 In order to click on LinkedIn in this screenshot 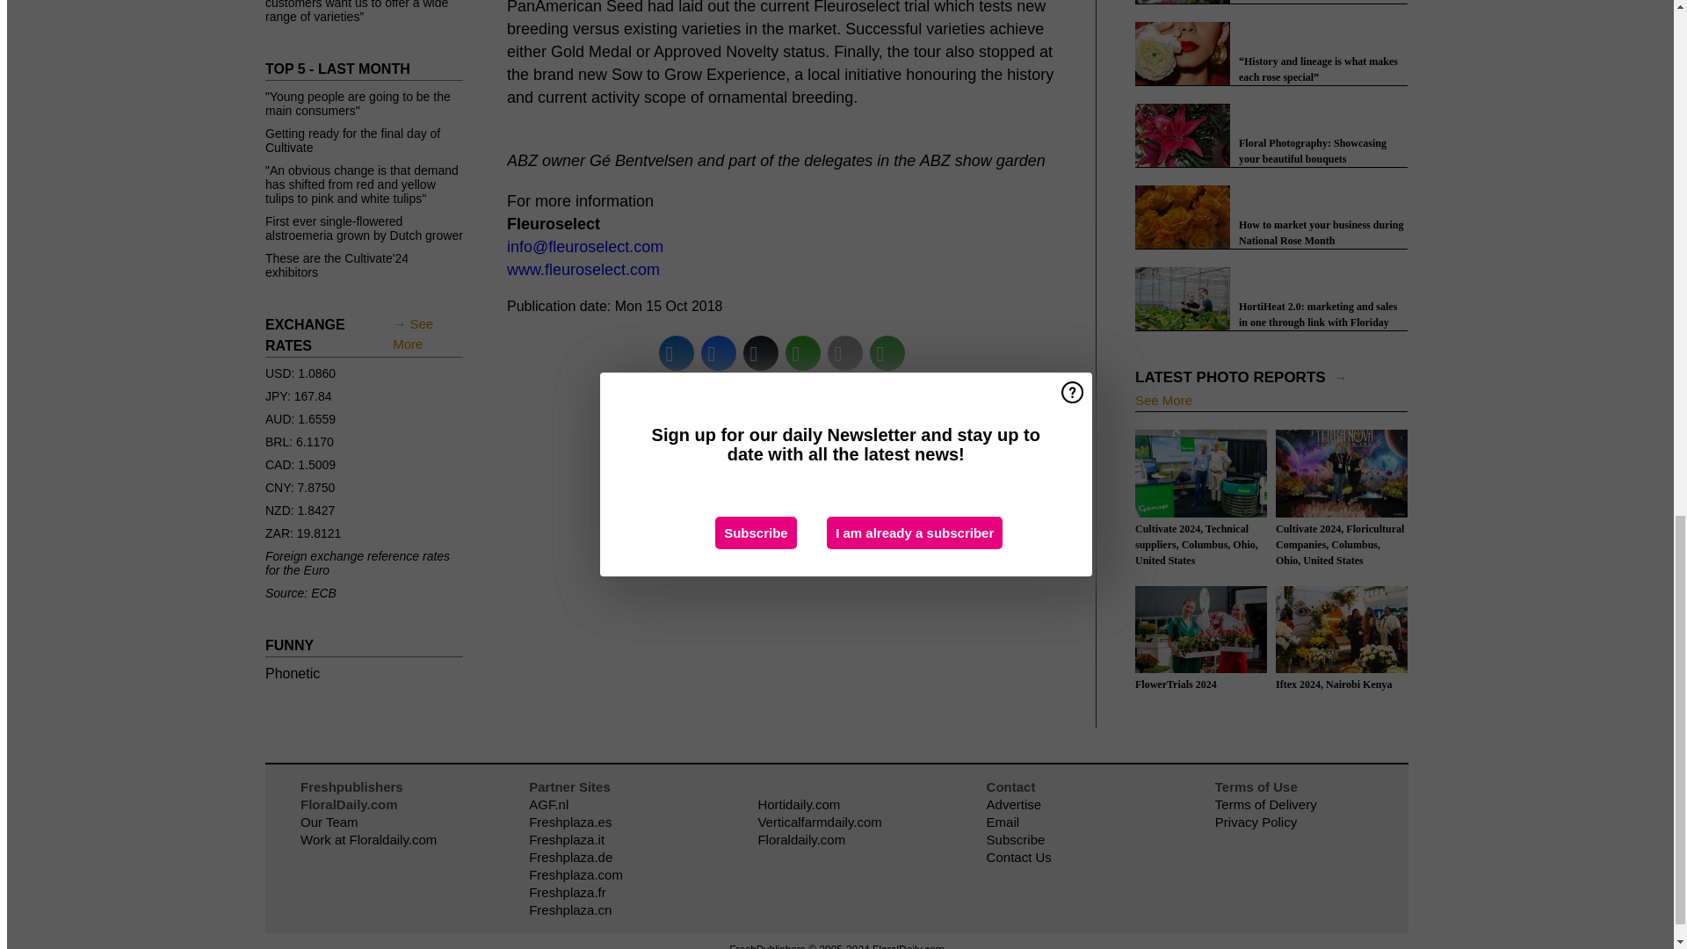, I will do `click(677, 353)`.